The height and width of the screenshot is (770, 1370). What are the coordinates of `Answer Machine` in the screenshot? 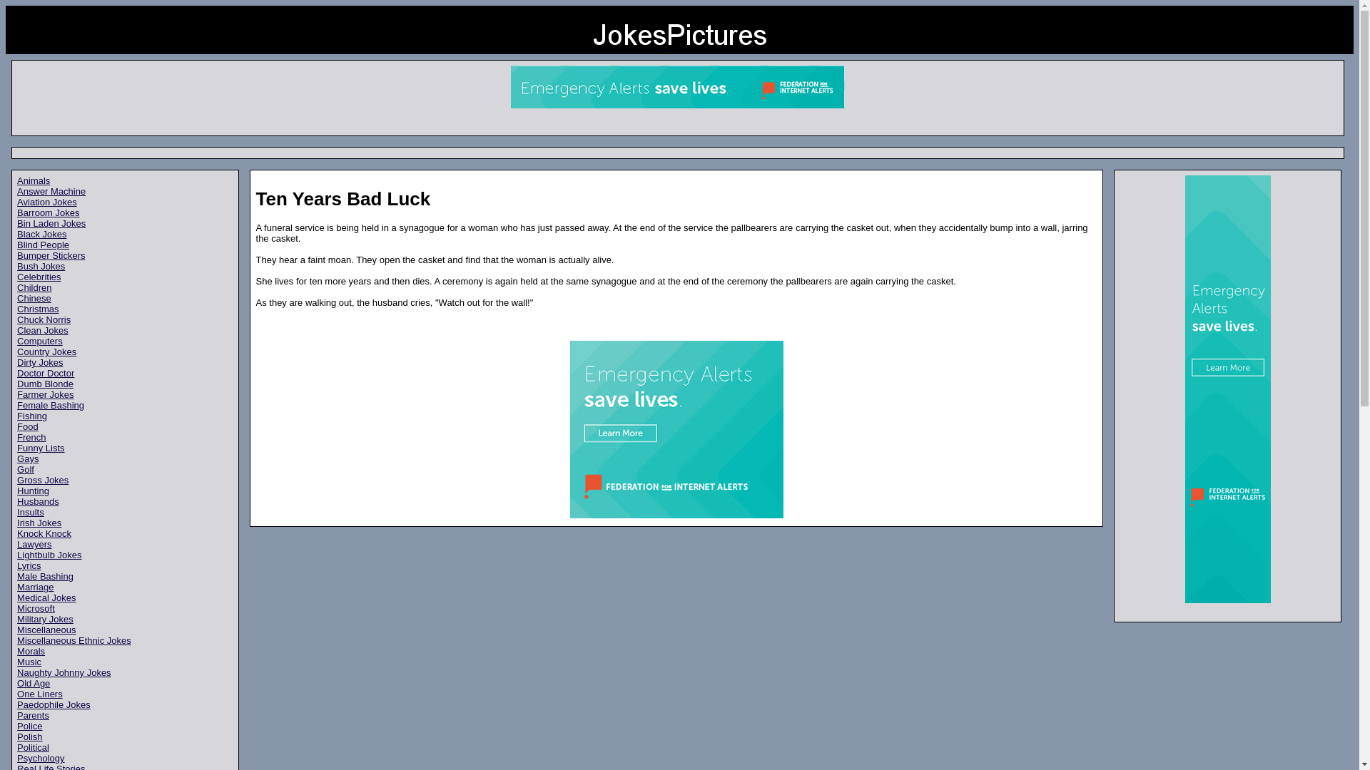 It's located at (51, 191).